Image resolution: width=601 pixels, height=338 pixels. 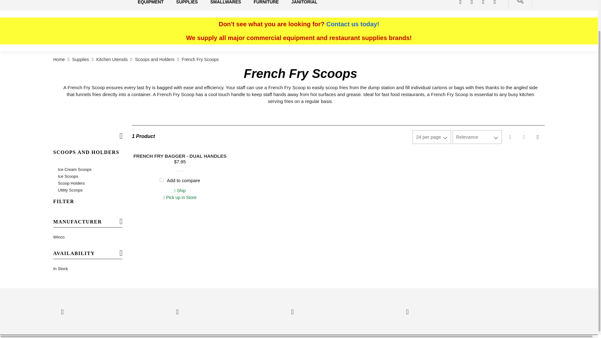 I want to click on on, so click(x=162, y=180).